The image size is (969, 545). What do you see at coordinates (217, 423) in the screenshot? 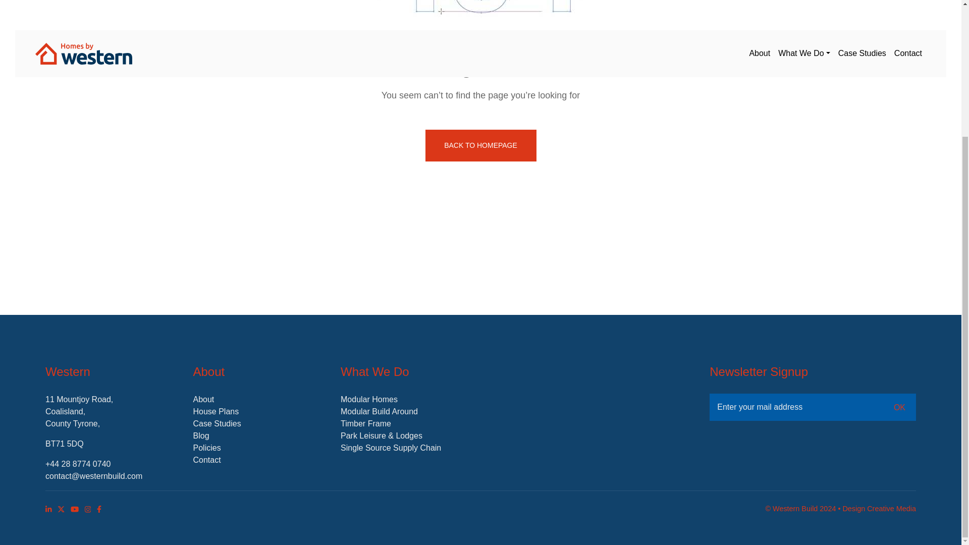
I see `Case Studies` at bounding box center [217, 423].